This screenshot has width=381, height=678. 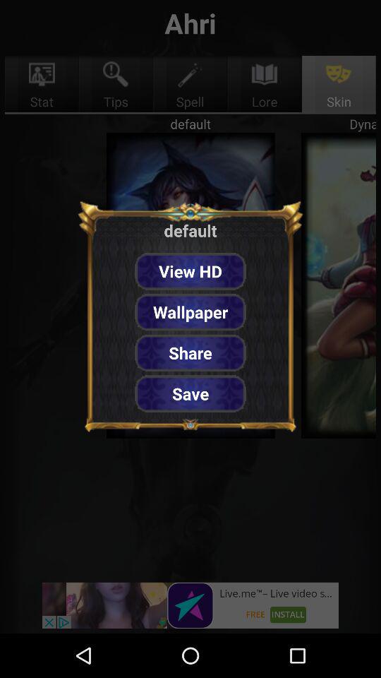 I want to click on turn on item above wallpaper button, so click(x=190, y=271).